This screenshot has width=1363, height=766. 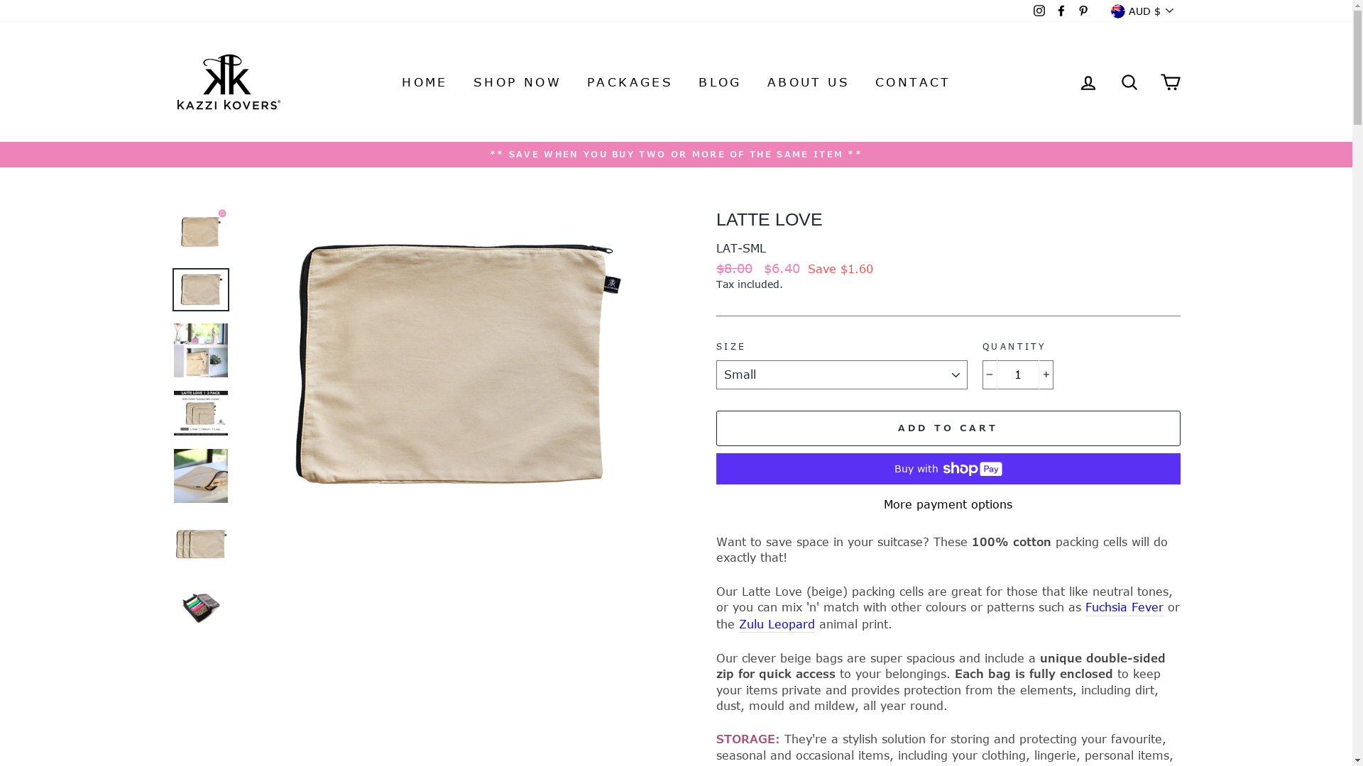 I want to click on ABOUT US, so click(x=809, y=82).